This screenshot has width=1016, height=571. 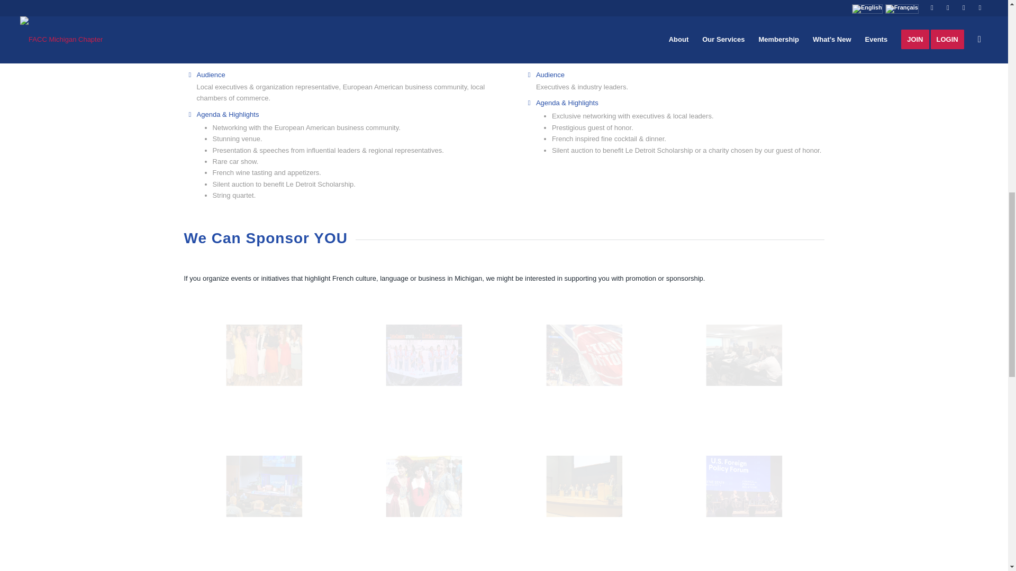 What do you see at coordinates (304, 388) in the screenshot?
I see `Fete de la Bastille` at bounding box center [304, 388].